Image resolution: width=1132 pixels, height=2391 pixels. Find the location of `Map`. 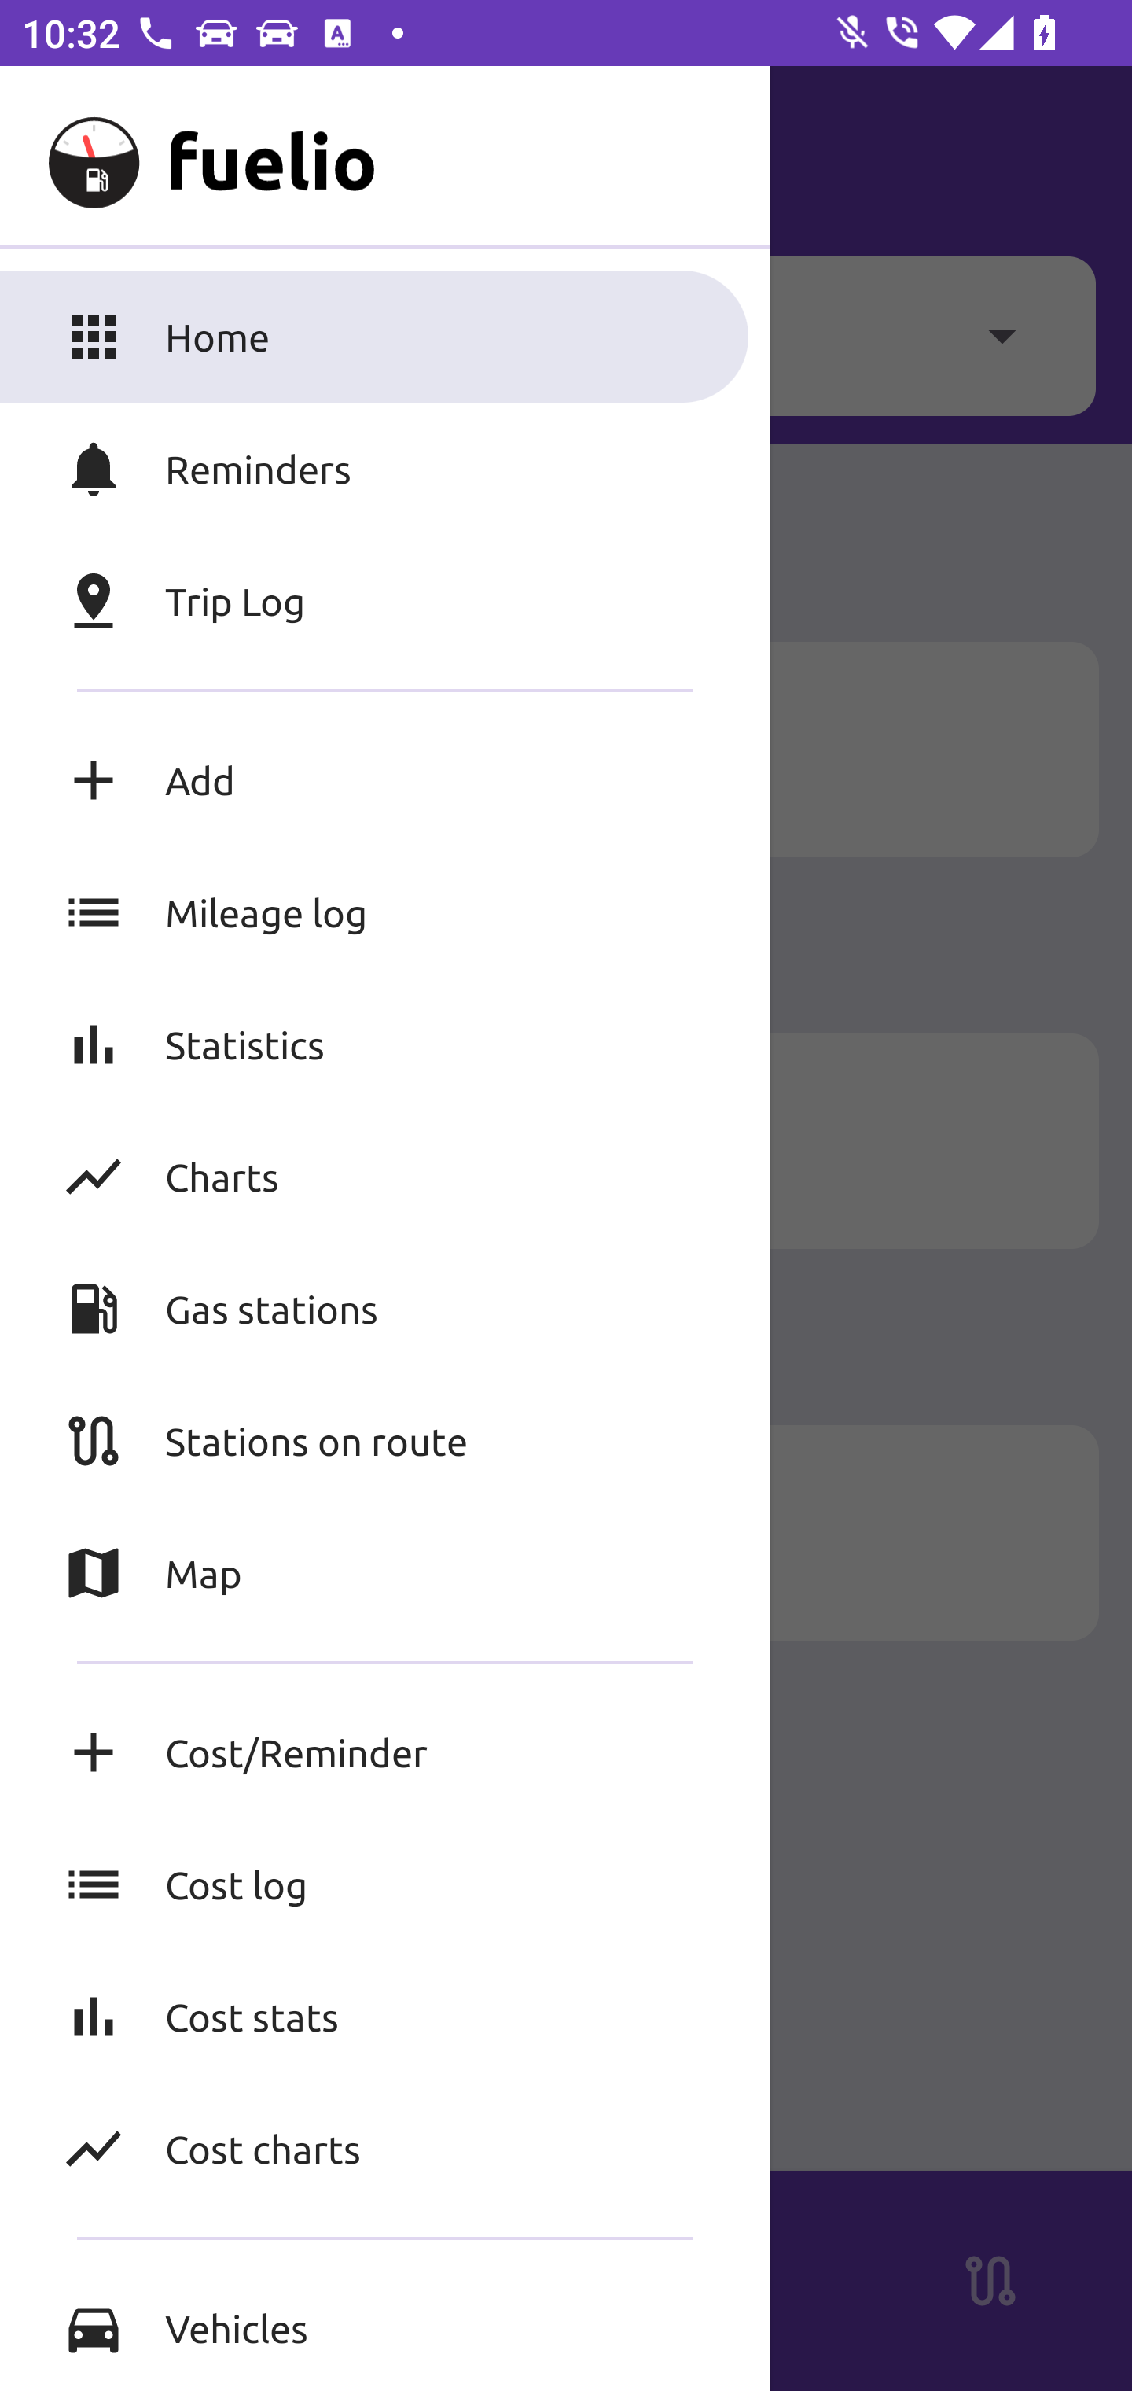

Map is located at coordinates (385, 1573).